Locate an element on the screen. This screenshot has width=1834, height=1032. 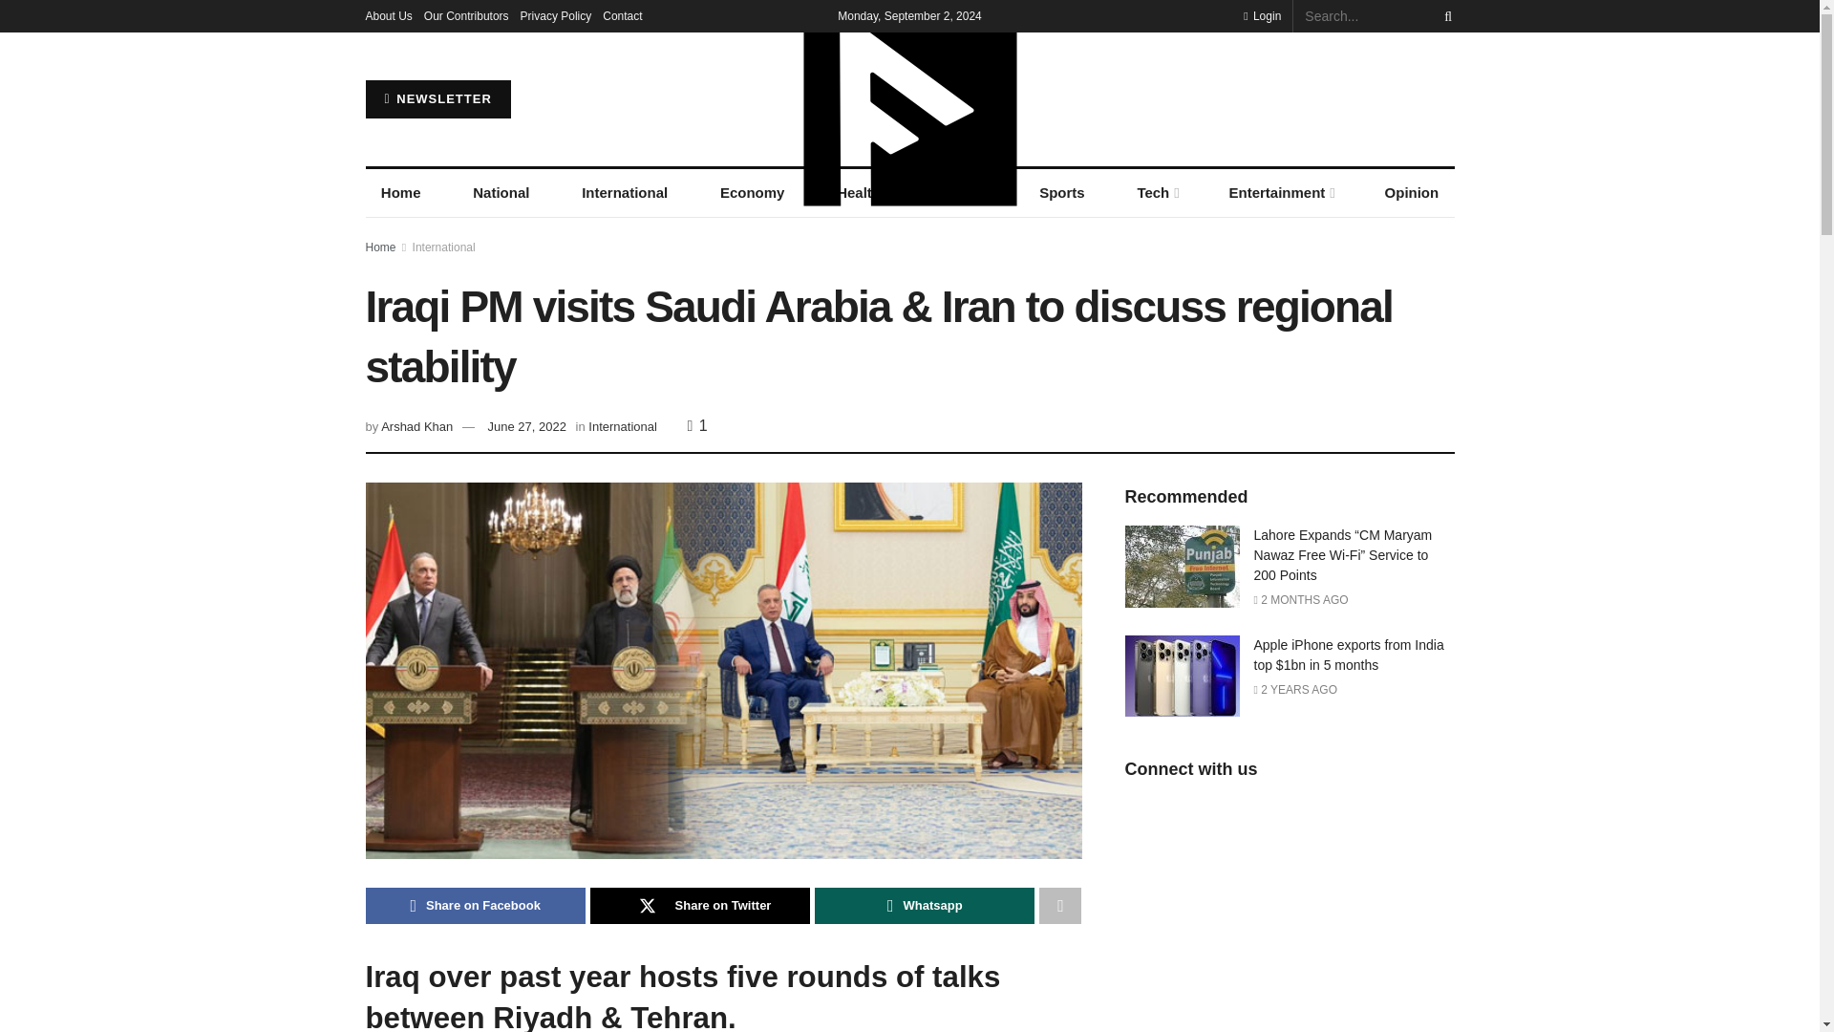
Tech is located at coordinates (1156, 193).